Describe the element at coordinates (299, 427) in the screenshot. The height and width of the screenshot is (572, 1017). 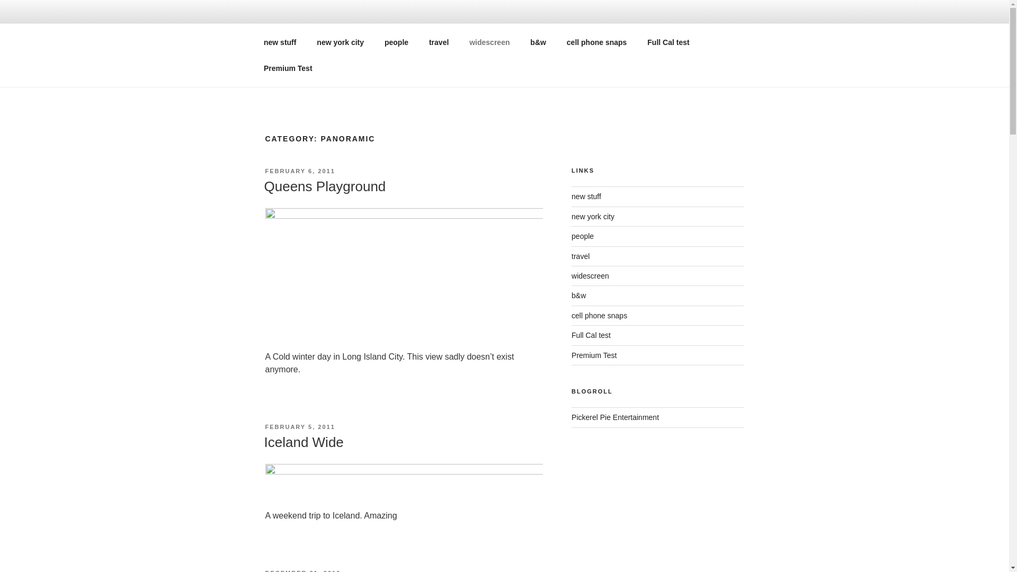
I see `FEBRUARY 5, 2011` at that location.